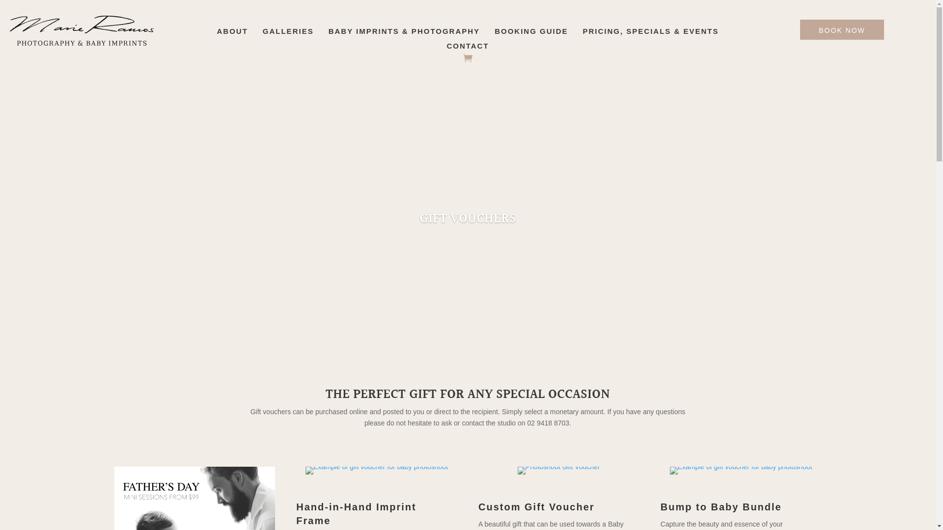 This screenshot has width=943, height=530. What do you see at coordinates (650, 33) in the screenshot?
I see `PRICING, SPECIALS & EVENTS` at bounding box center [650, 33].